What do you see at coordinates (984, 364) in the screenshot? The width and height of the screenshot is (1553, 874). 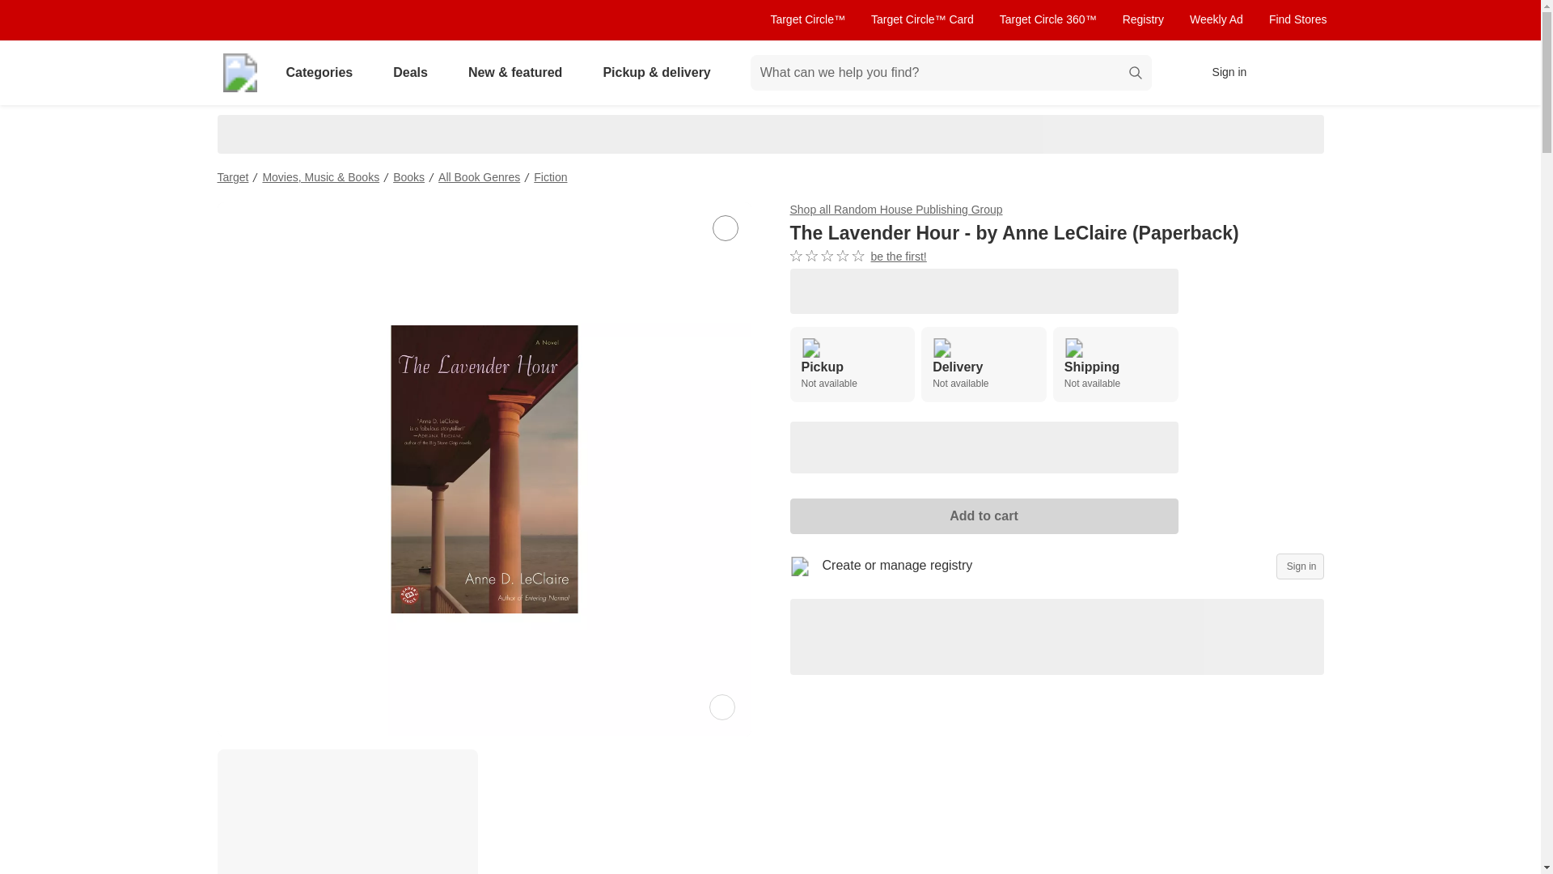 I see `Sign in` at bounding box center [984, 364].